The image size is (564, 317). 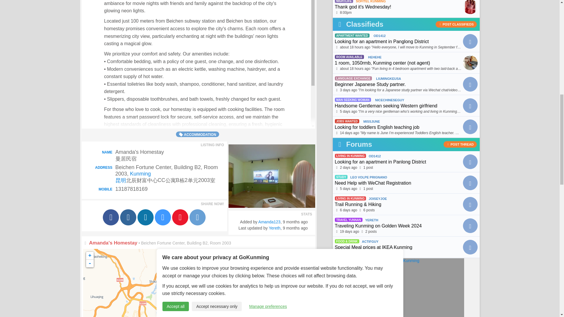 What do you see at coordinates (349, 133) in the screenshot?
I see `July 24, 2024` at bounding box center [349, 133].